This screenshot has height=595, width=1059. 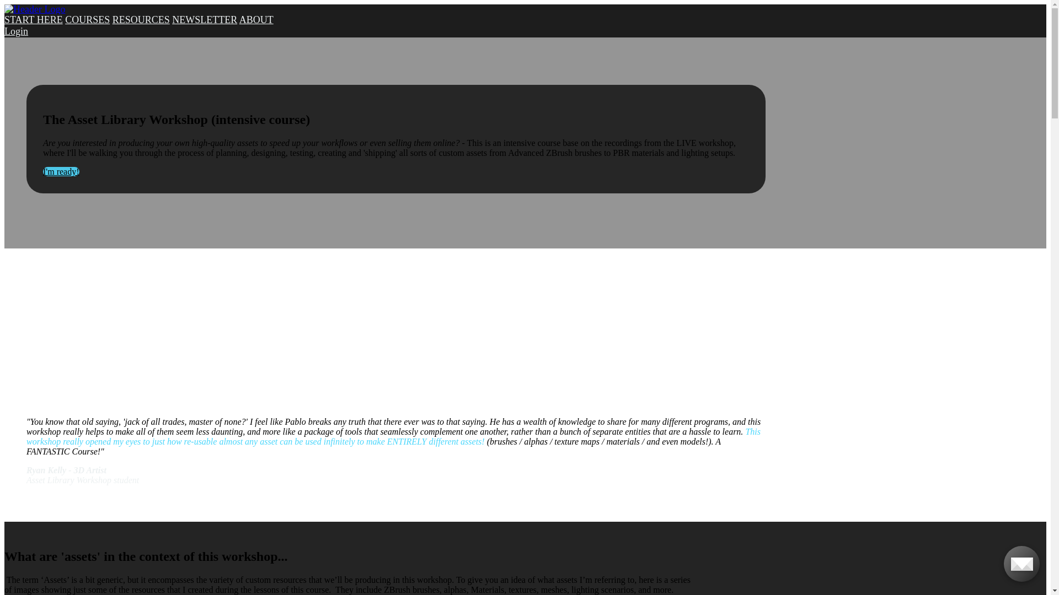 What do you see at coordinates (17, 31) in the screenshot?
I see `Login` at bounding box center [17, 31].